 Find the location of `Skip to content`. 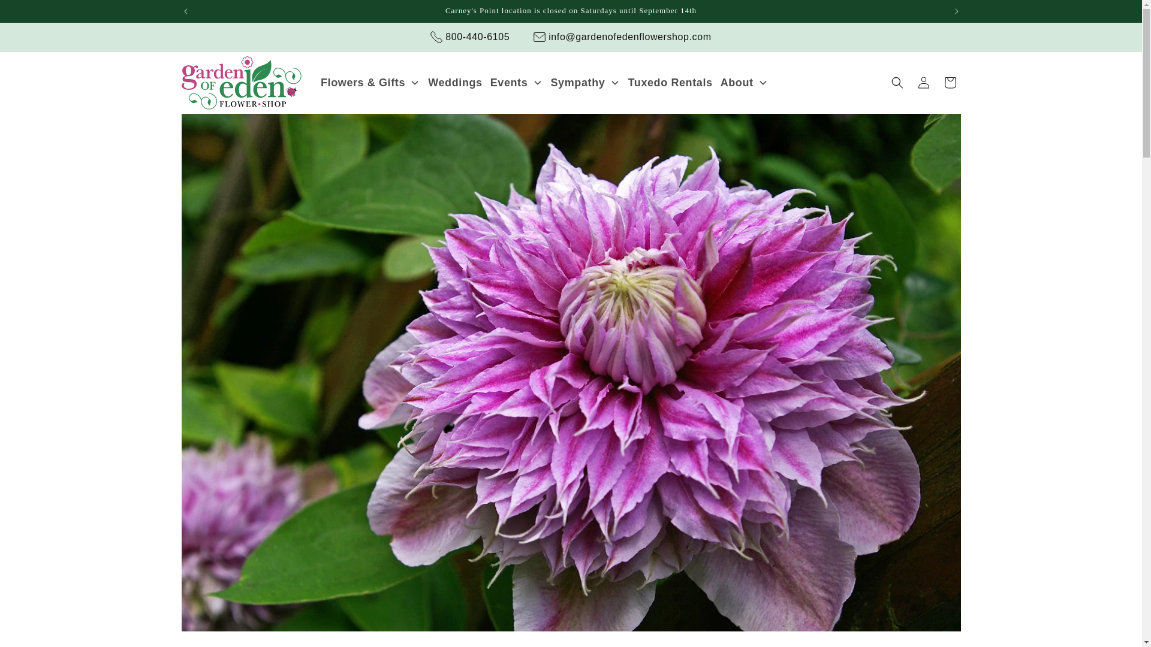

Skip to content is located at coordinates (36, 14).